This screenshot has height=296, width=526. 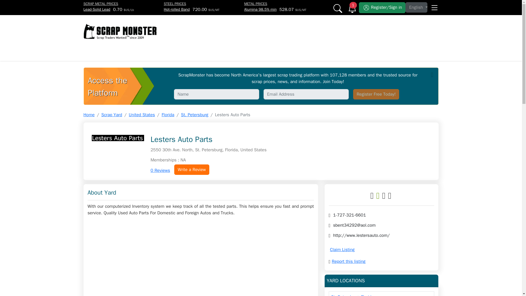 I want to click on English, so click(x=416, y=7).